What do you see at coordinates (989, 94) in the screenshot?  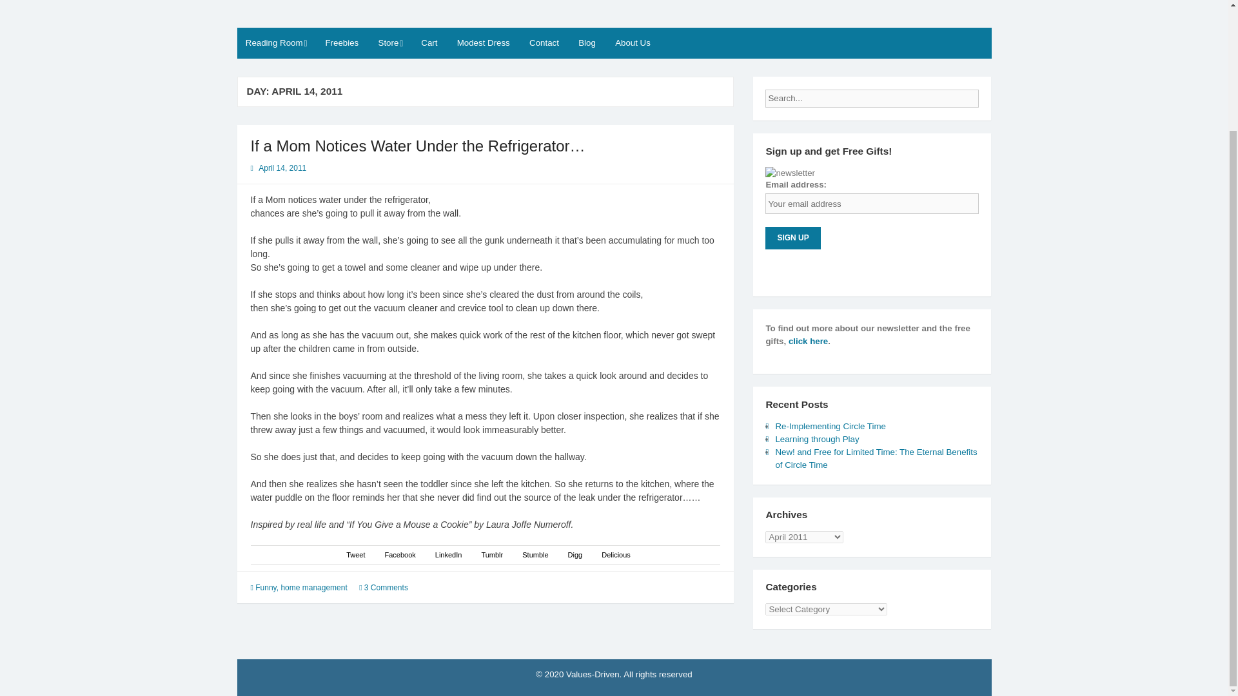 I see `Search` at bounding box center [989, 94].